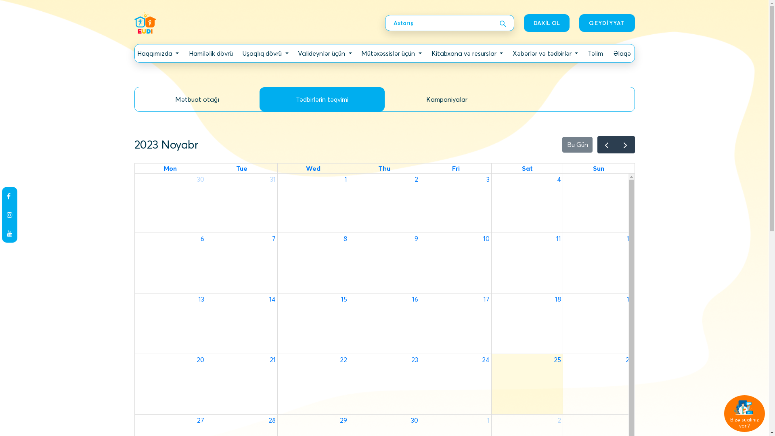 This screenshot has height=436, width=775. What do you see at coordinates (630, 239) in the screenshot?
I see `12` at bounding box center [630, 239].